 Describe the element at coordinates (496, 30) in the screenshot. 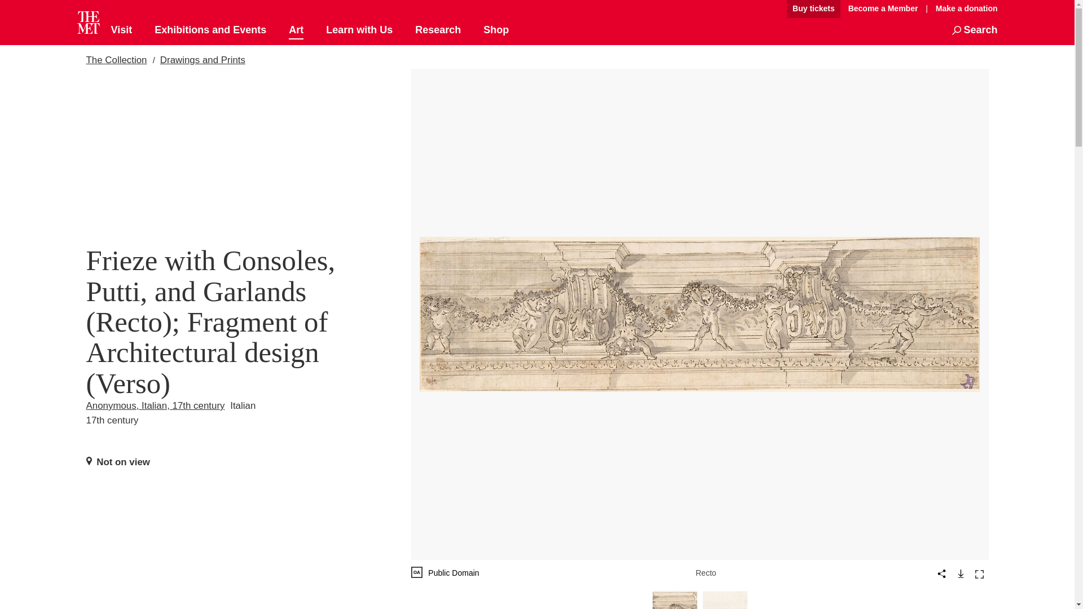

I see `Shop` at that location.